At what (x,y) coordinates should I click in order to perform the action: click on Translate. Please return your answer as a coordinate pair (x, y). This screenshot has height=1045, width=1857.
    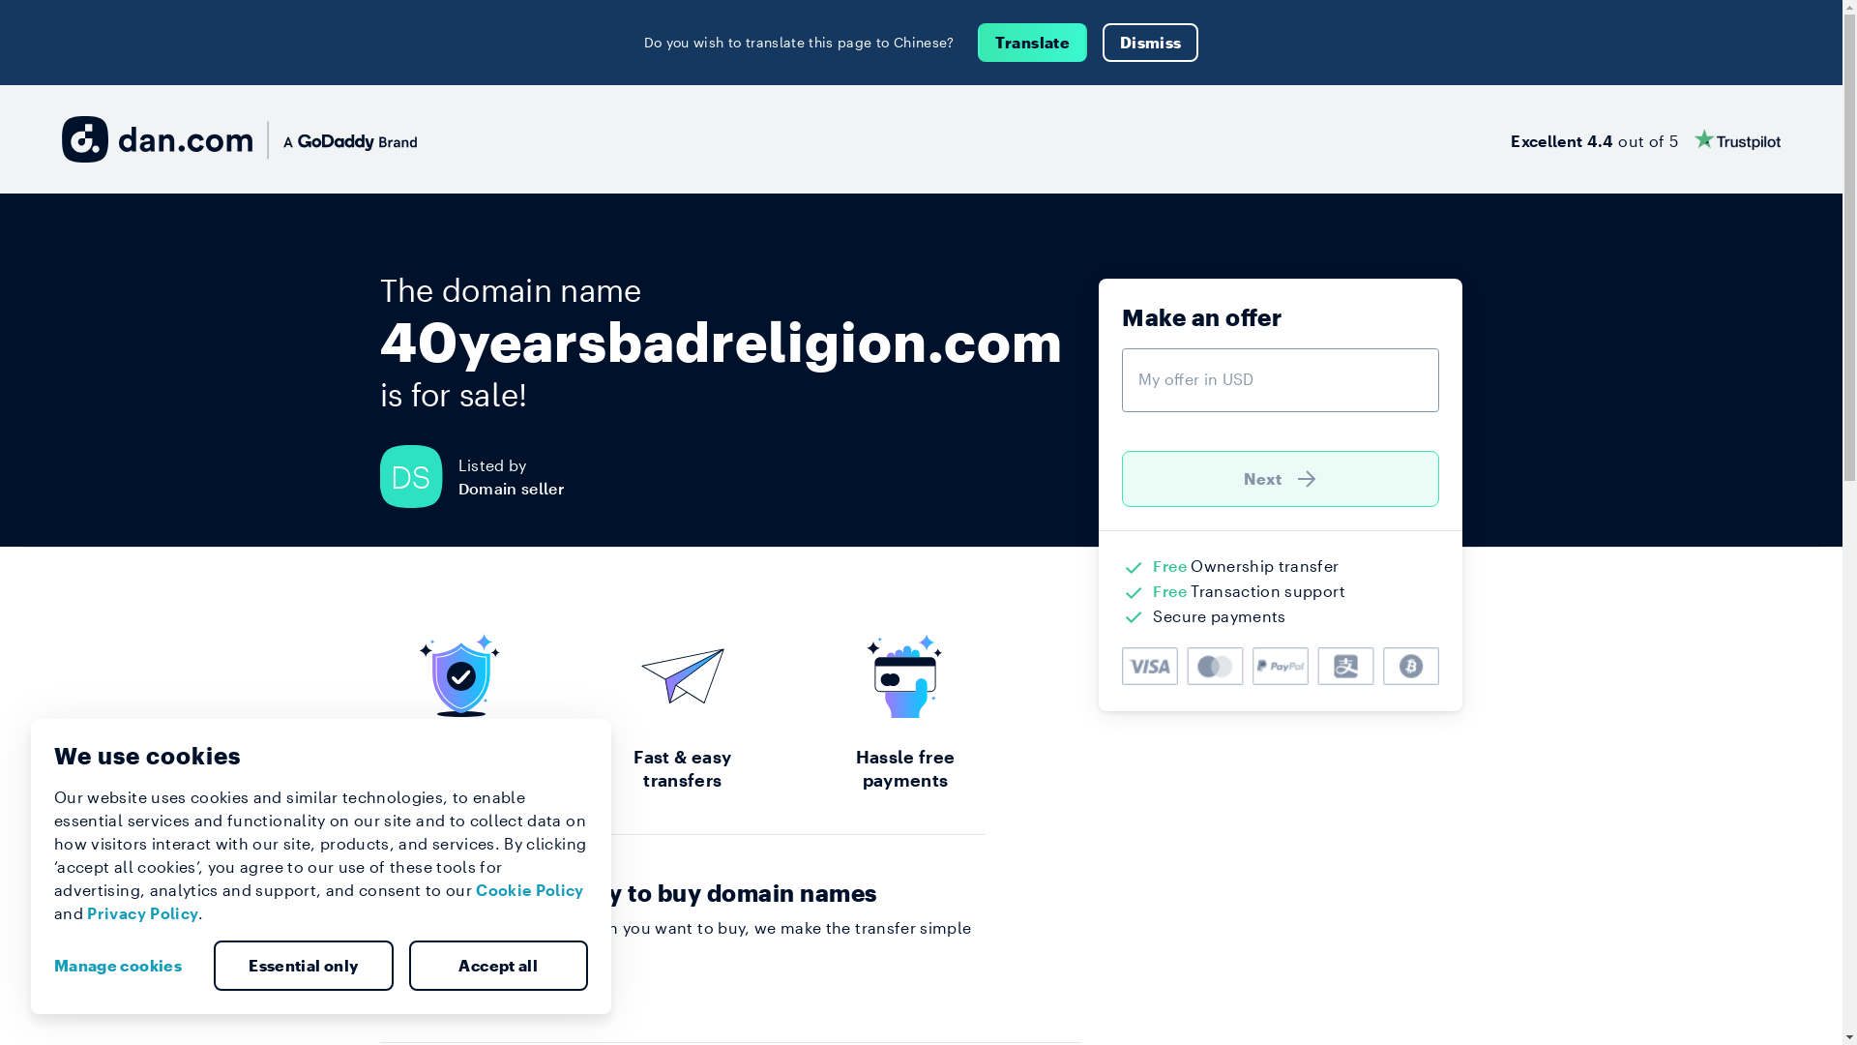
    Looking at the image, I should click on (1033, 43).